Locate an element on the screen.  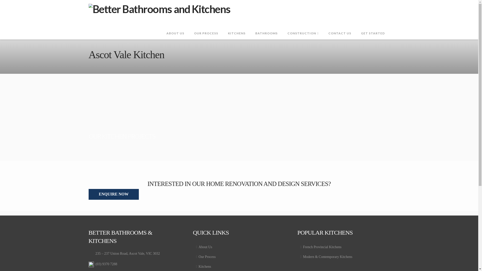
OUR PROCESS is located at coordinates (206, 28).